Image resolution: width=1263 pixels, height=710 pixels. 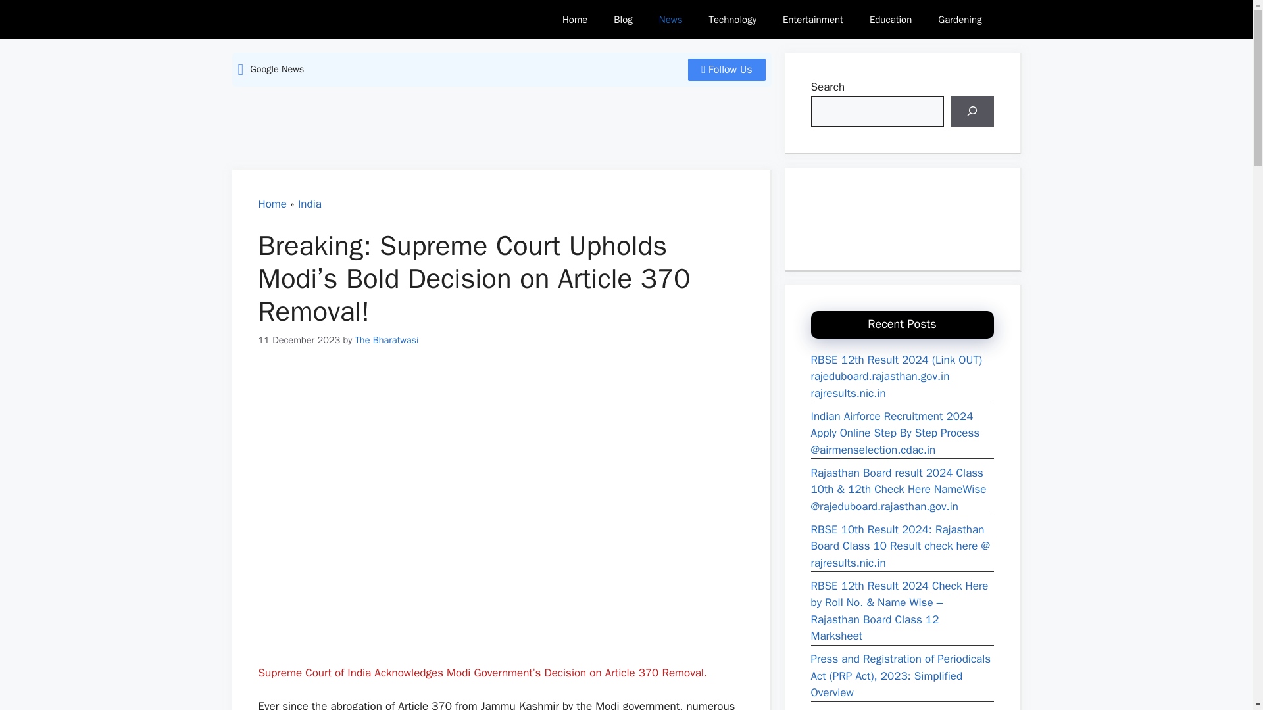 I want to click on Home, so click(x=272, y=204).